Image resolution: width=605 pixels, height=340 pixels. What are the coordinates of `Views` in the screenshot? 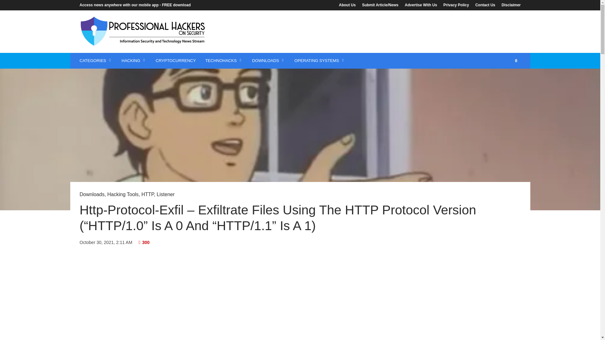 It's located at (144, 242).